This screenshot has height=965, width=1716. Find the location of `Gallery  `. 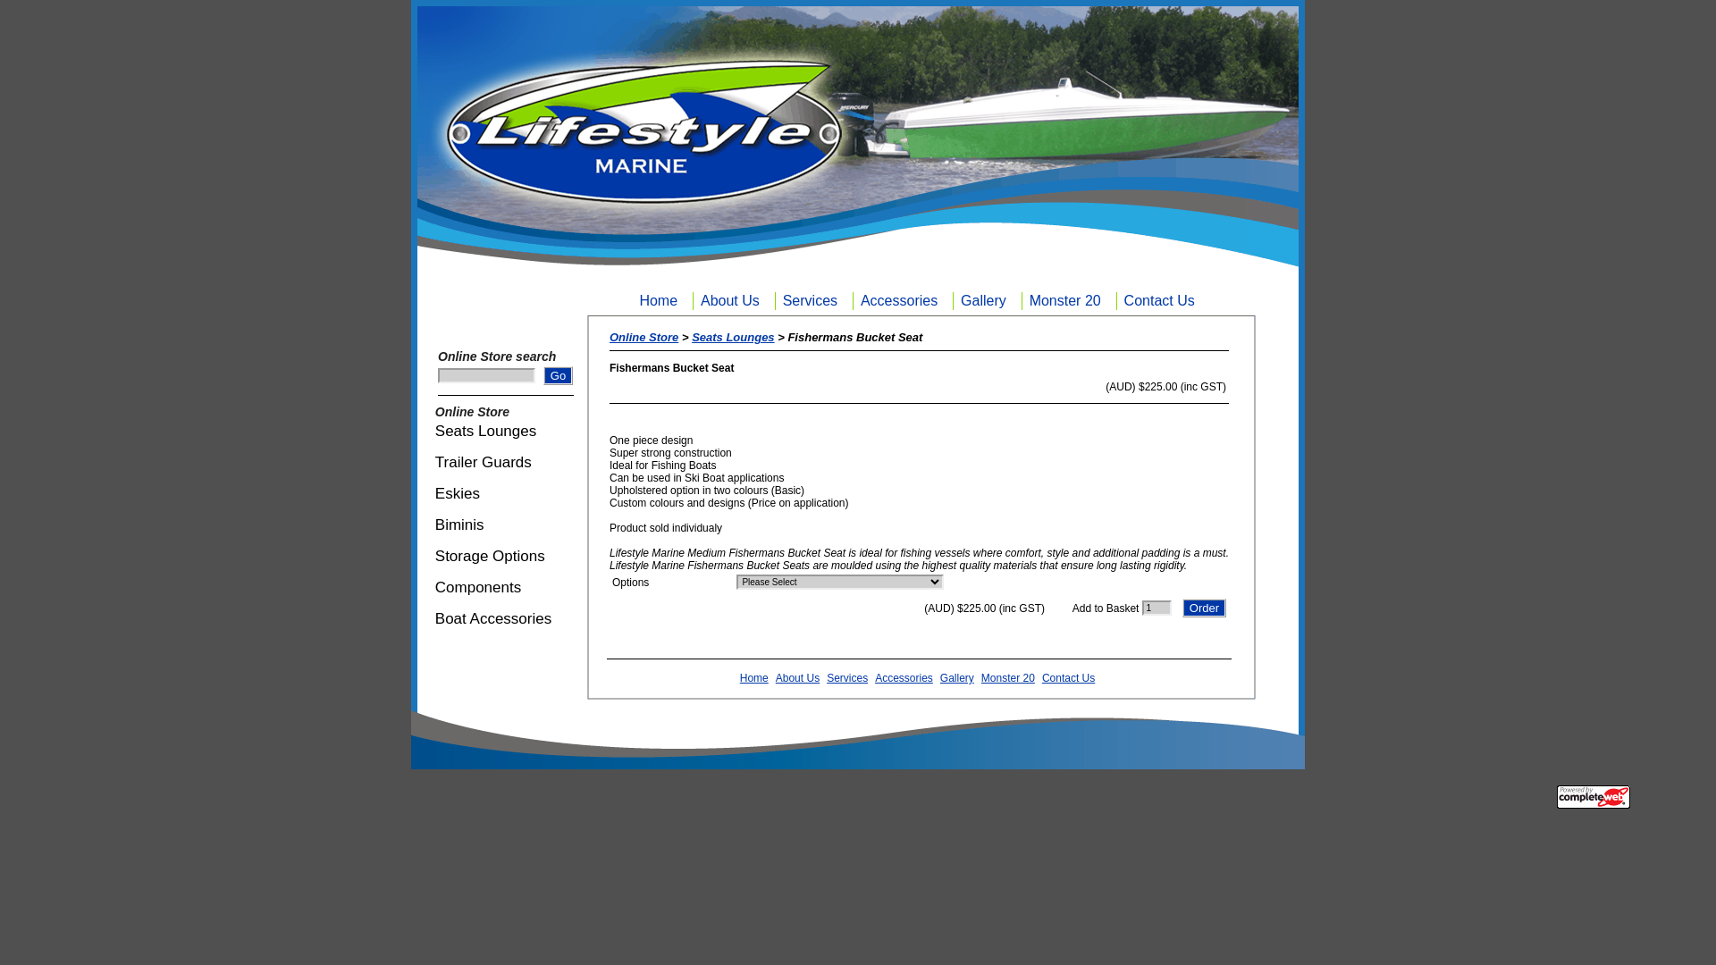

Gallery   is located at coordinates (988, 301).